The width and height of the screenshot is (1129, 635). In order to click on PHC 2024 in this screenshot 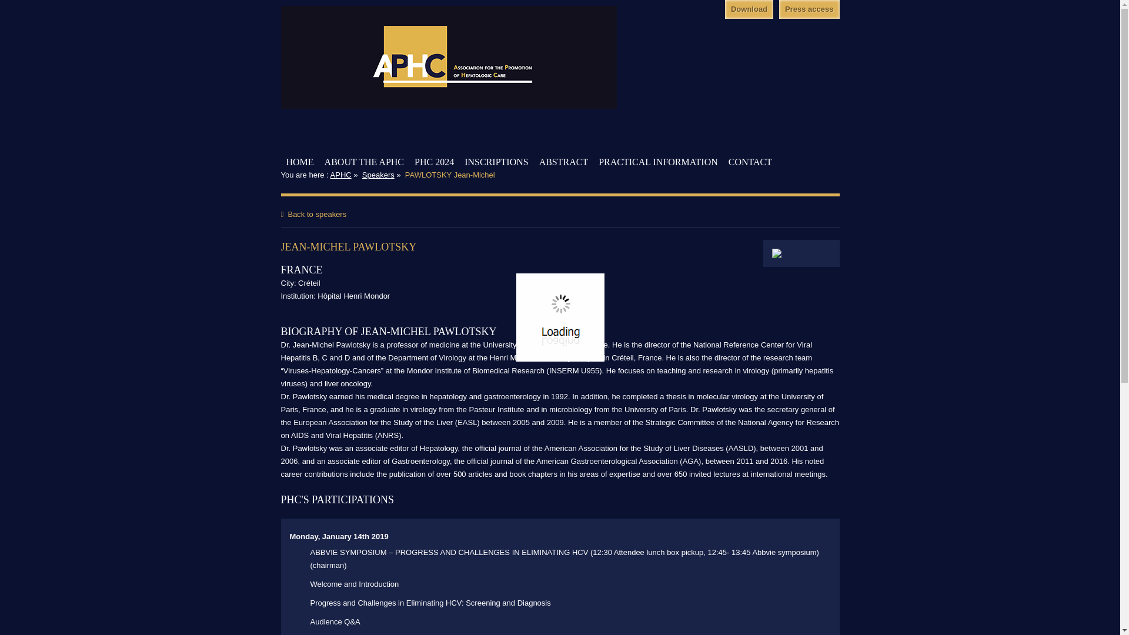, I will do `click(434, 162)`.